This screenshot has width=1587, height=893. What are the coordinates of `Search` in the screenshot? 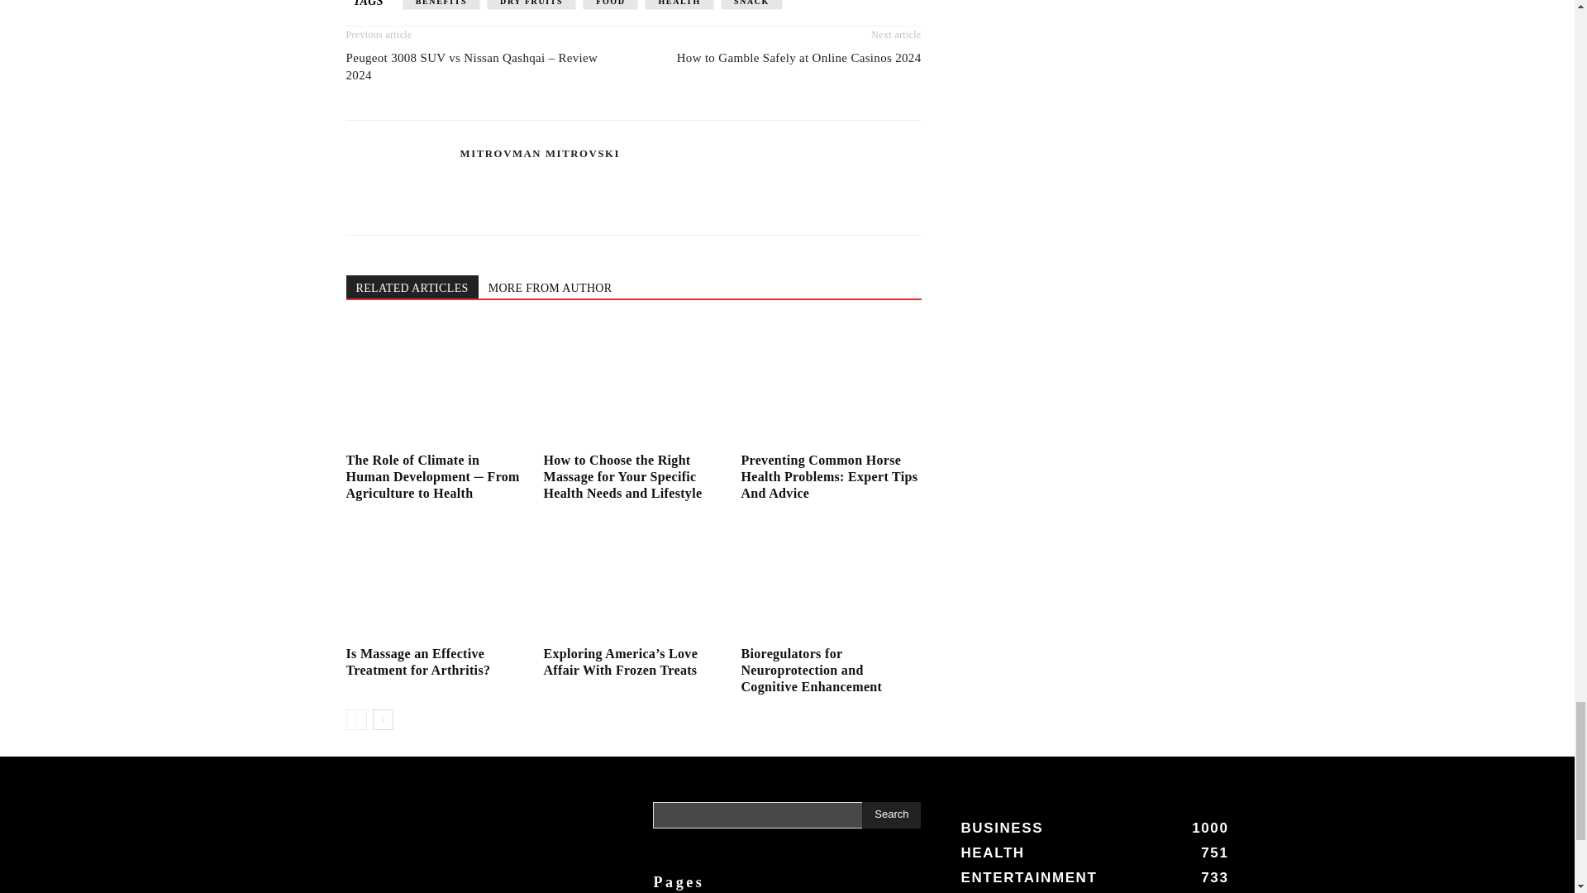 It's located at (891, 815).